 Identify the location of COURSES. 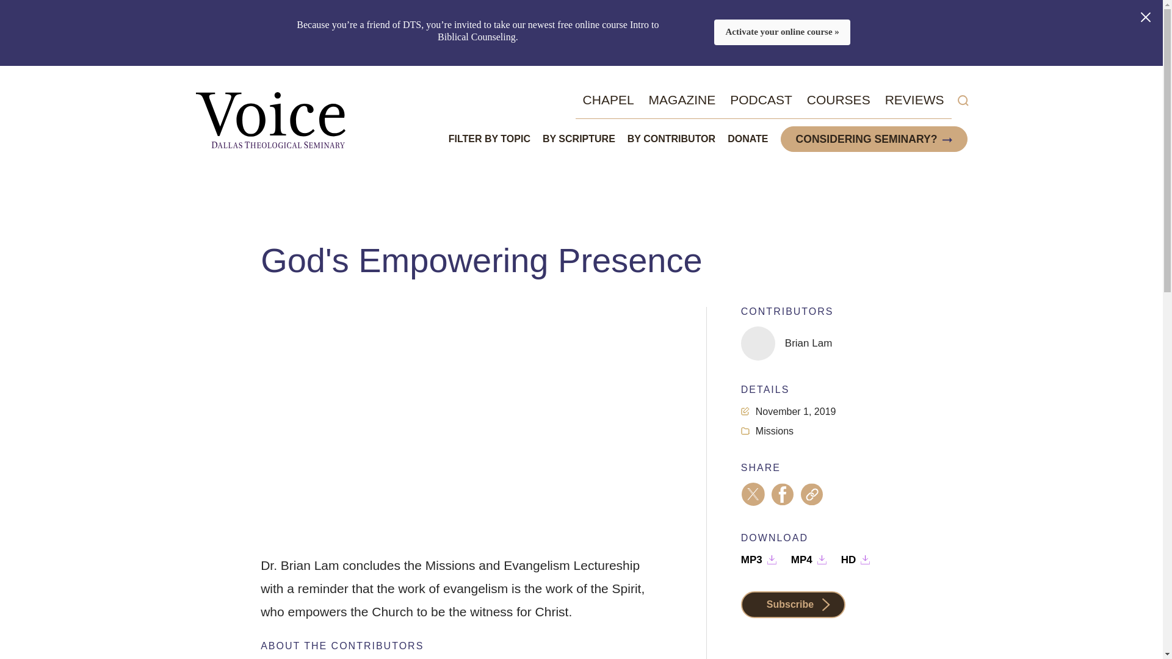
(839, 100).